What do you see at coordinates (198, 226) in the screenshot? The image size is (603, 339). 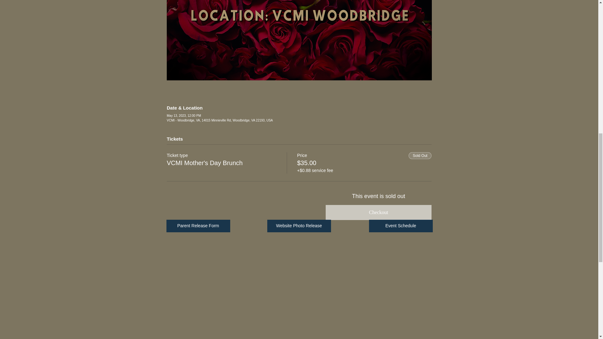 I see `Parent Release Form` at bounding box center [198, 226].